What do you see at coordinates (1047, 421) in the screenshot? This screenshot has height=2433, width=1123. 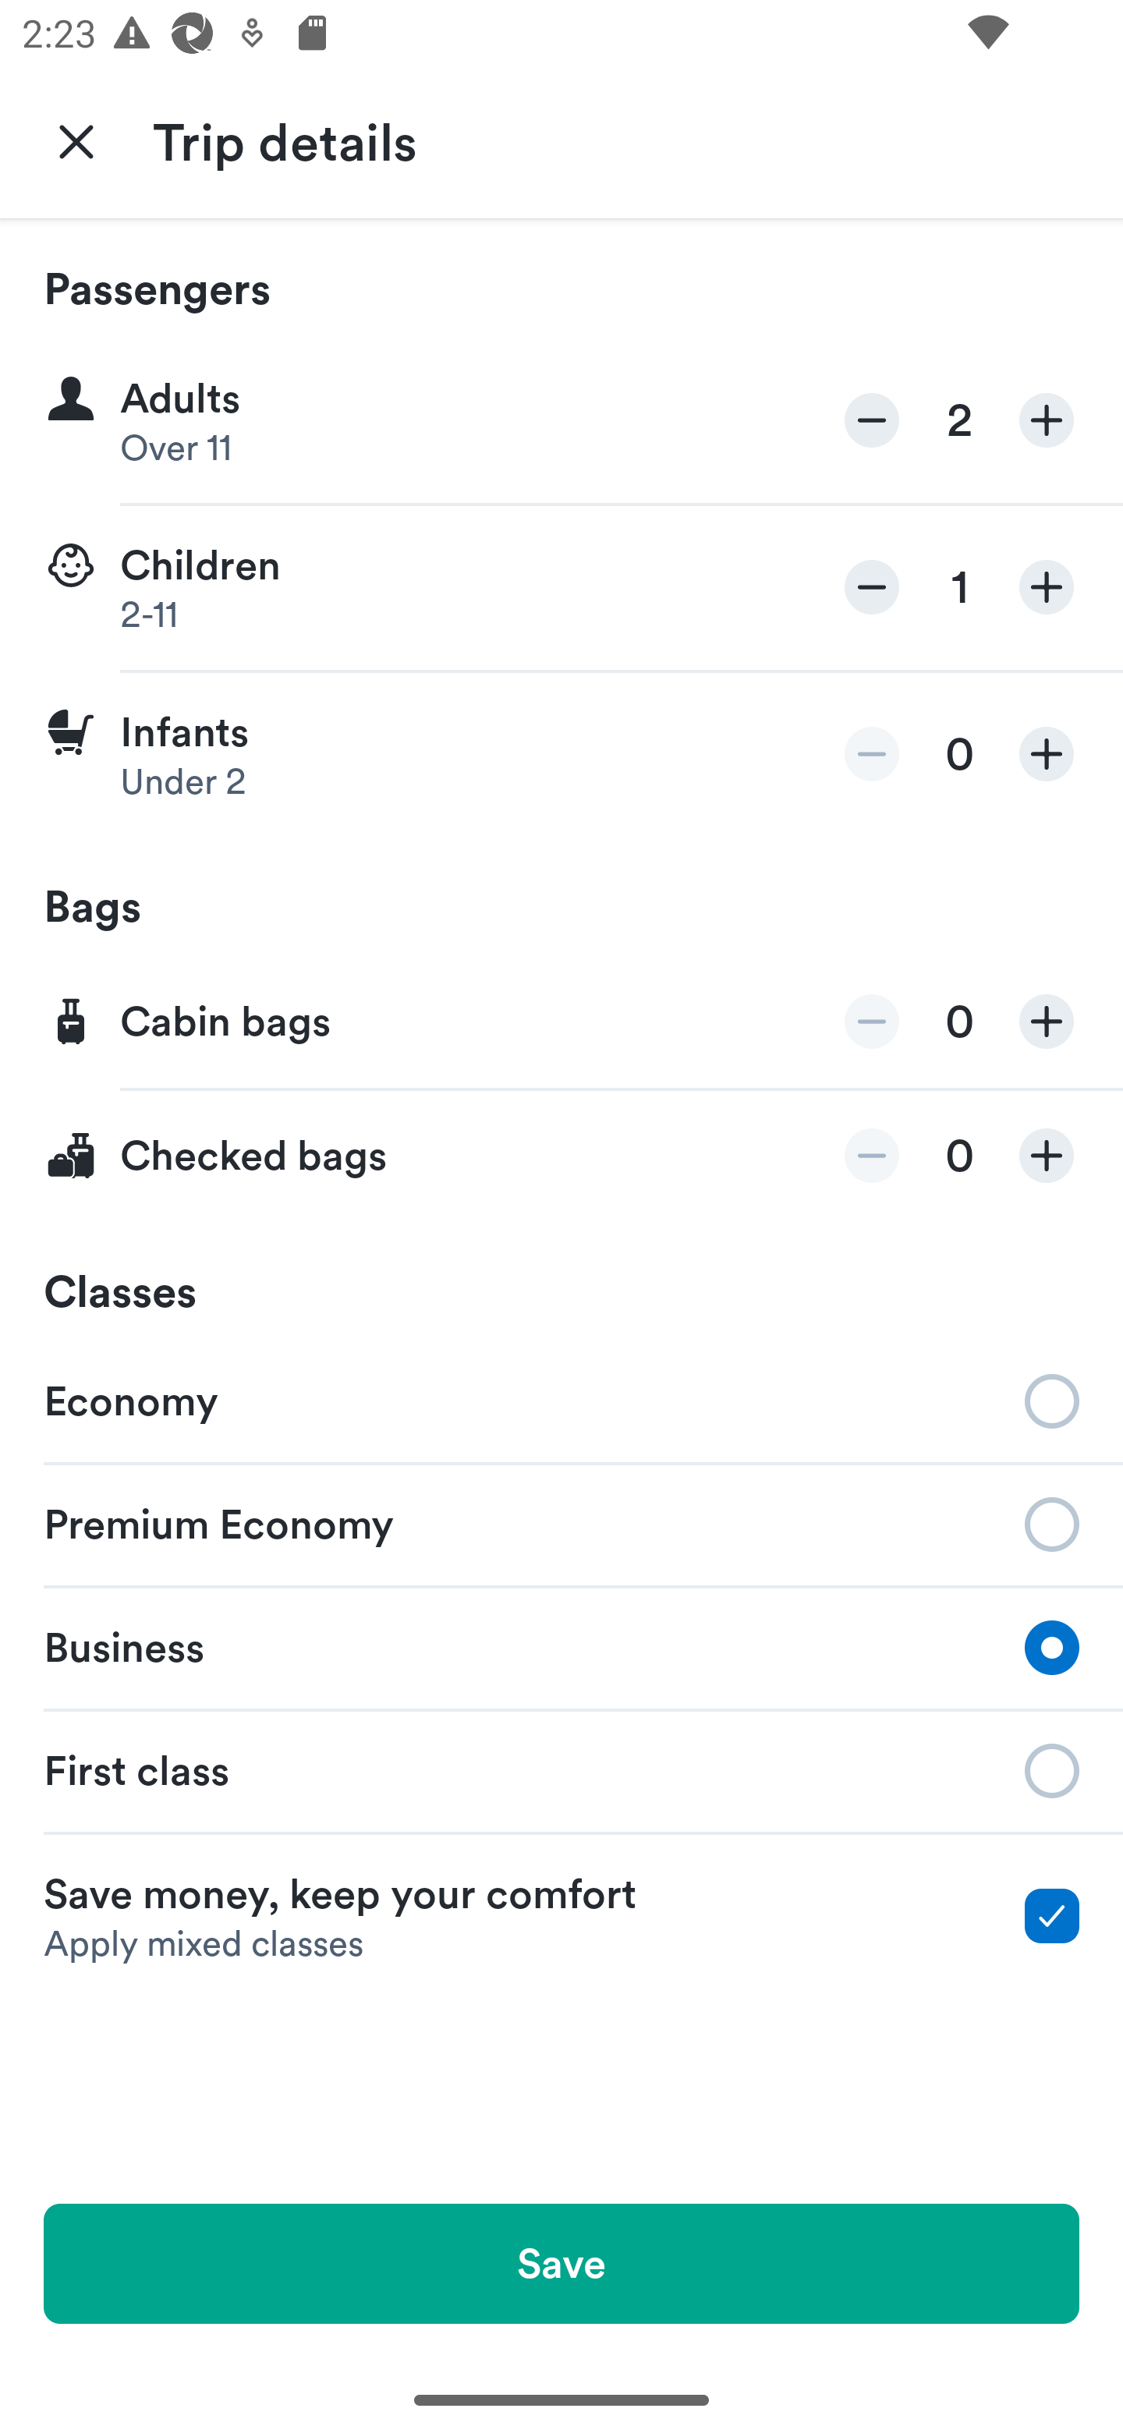 I see `Add` at bounding box center [1047, 421].